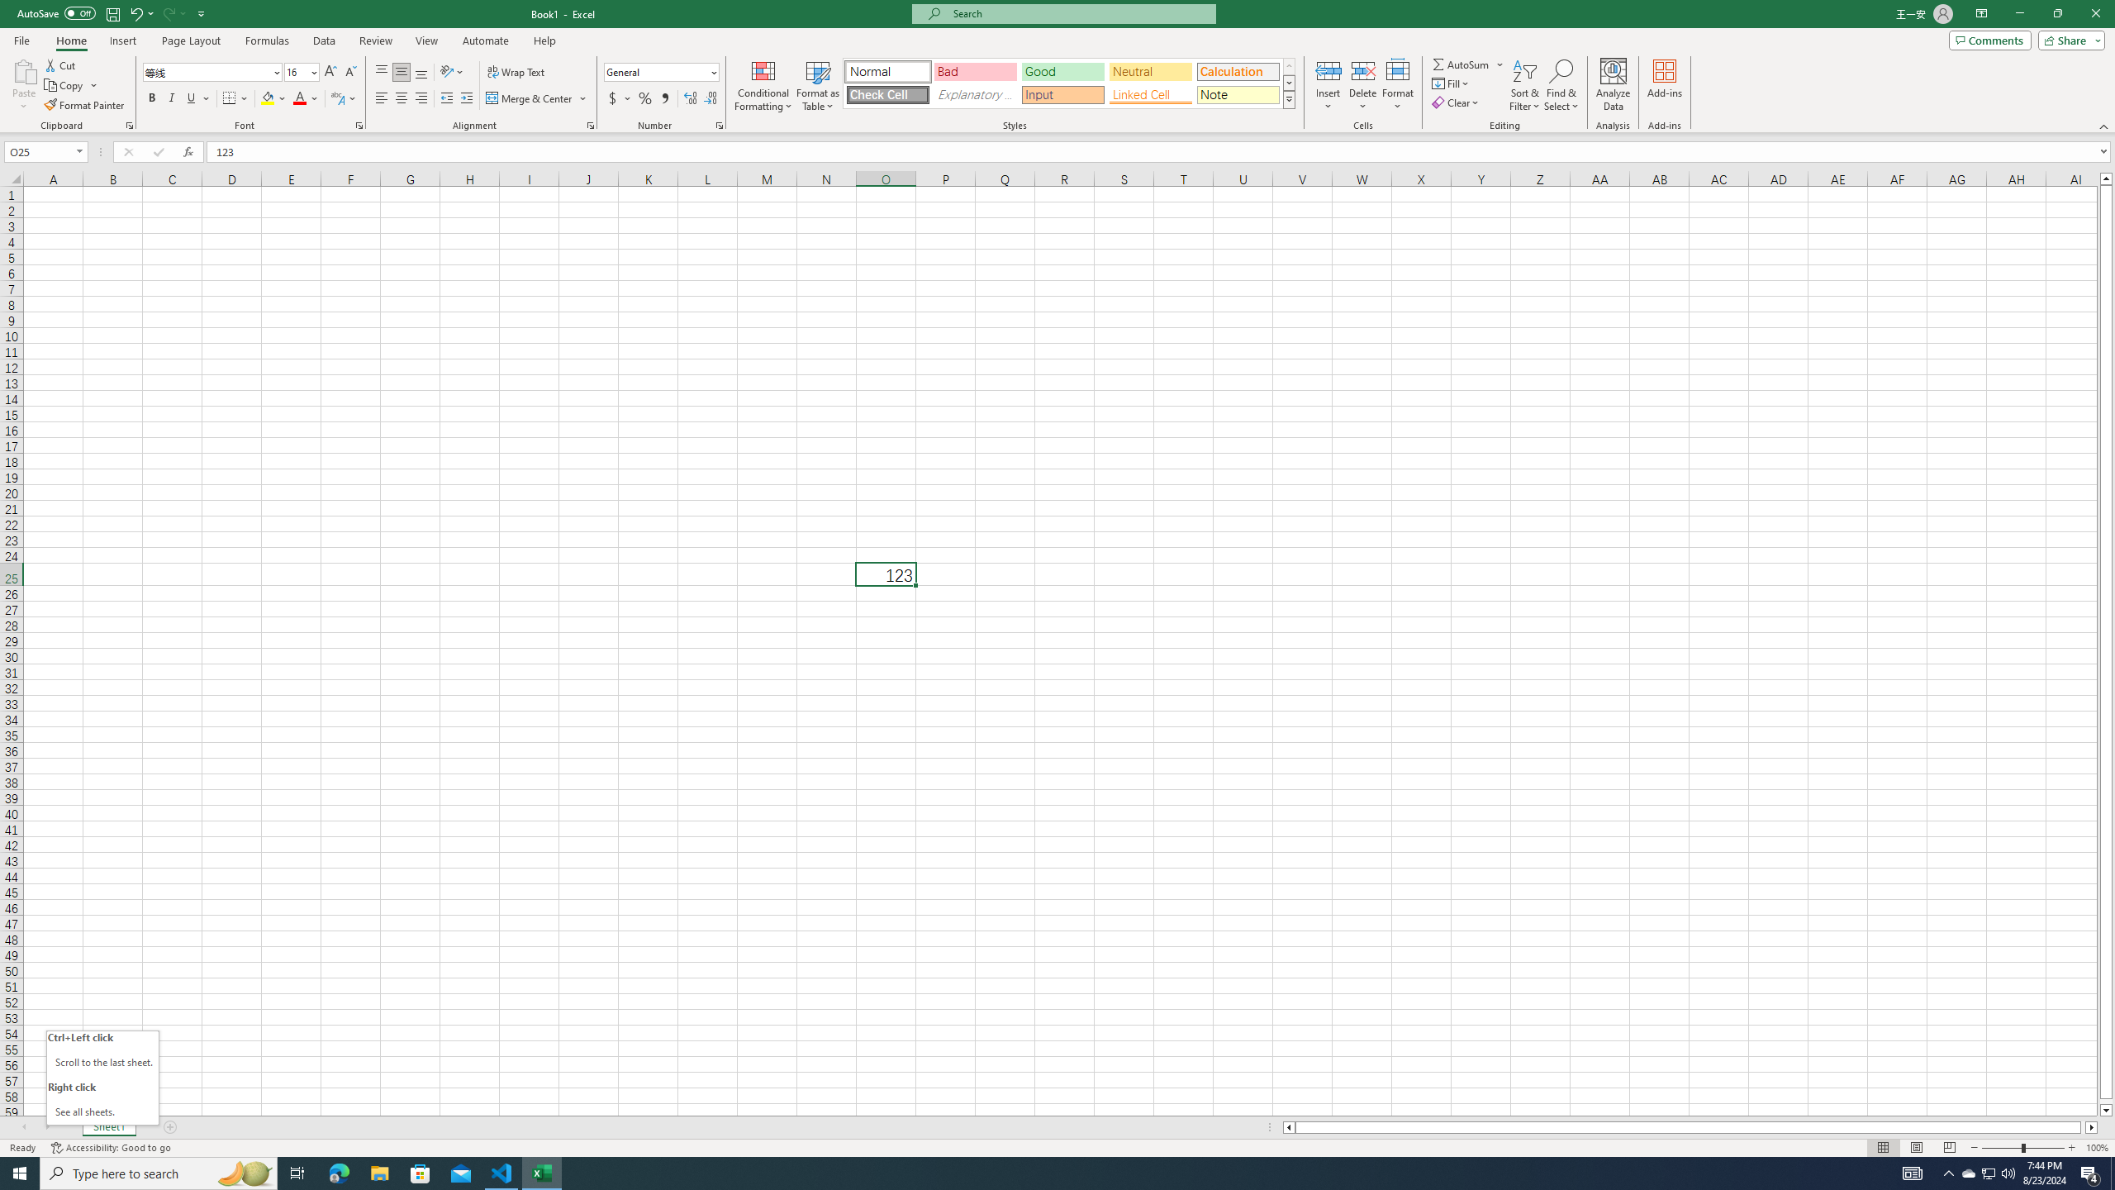 This screenshot has width=2115, height=1190. Describe the element at coordinates (691, 99) in the screenshot. I see `Increase Decimal` at that location.